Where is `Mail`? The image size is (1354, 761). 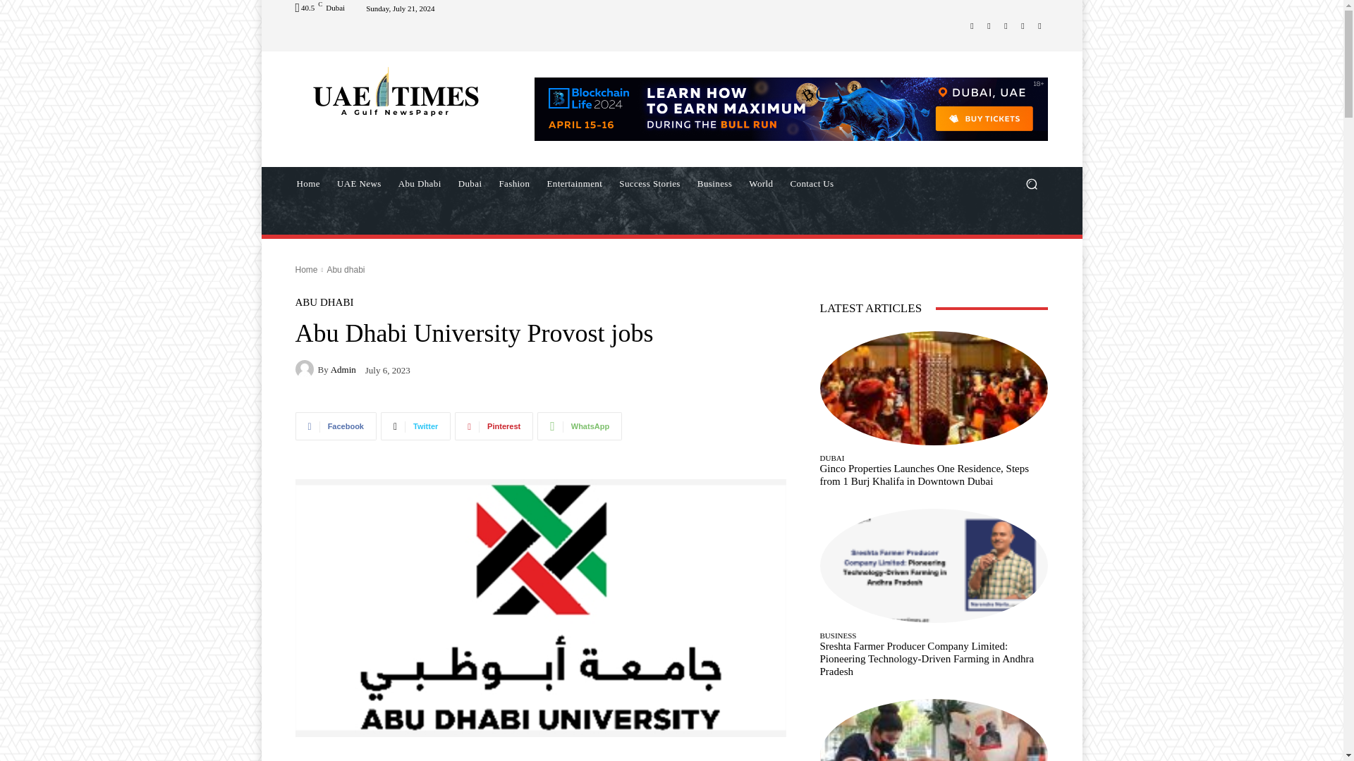
Mail is located at coordinates (1006, 25).